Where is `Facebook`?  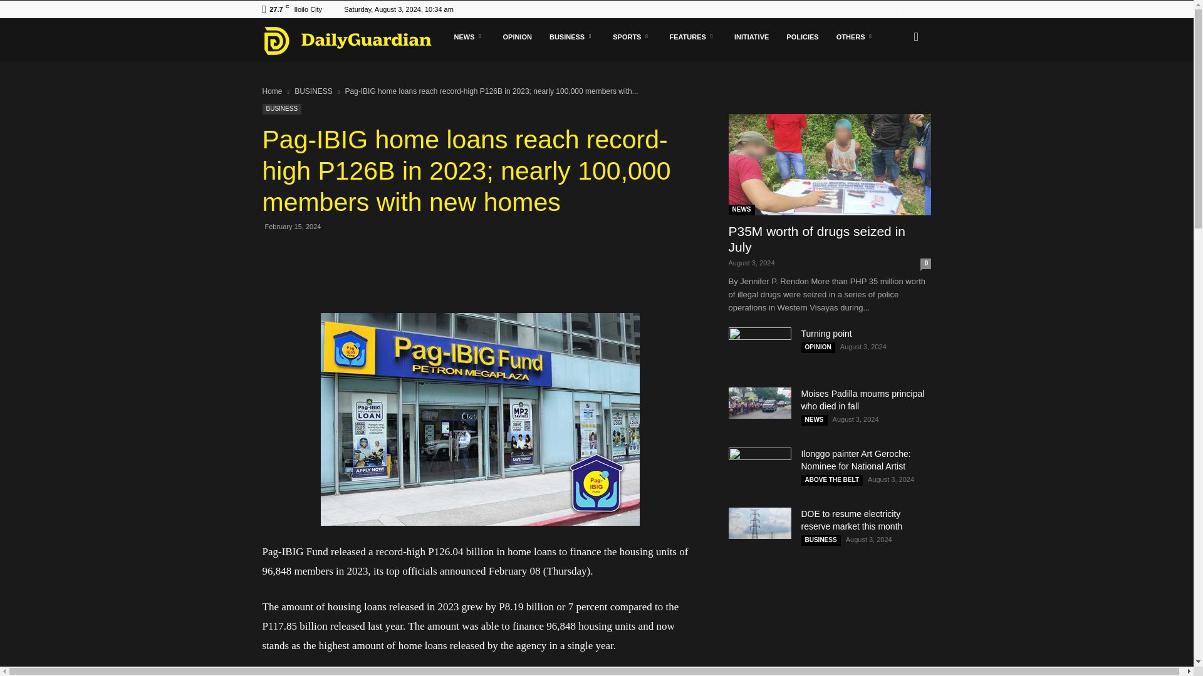
Facebook is located at coordinates (901, 9).